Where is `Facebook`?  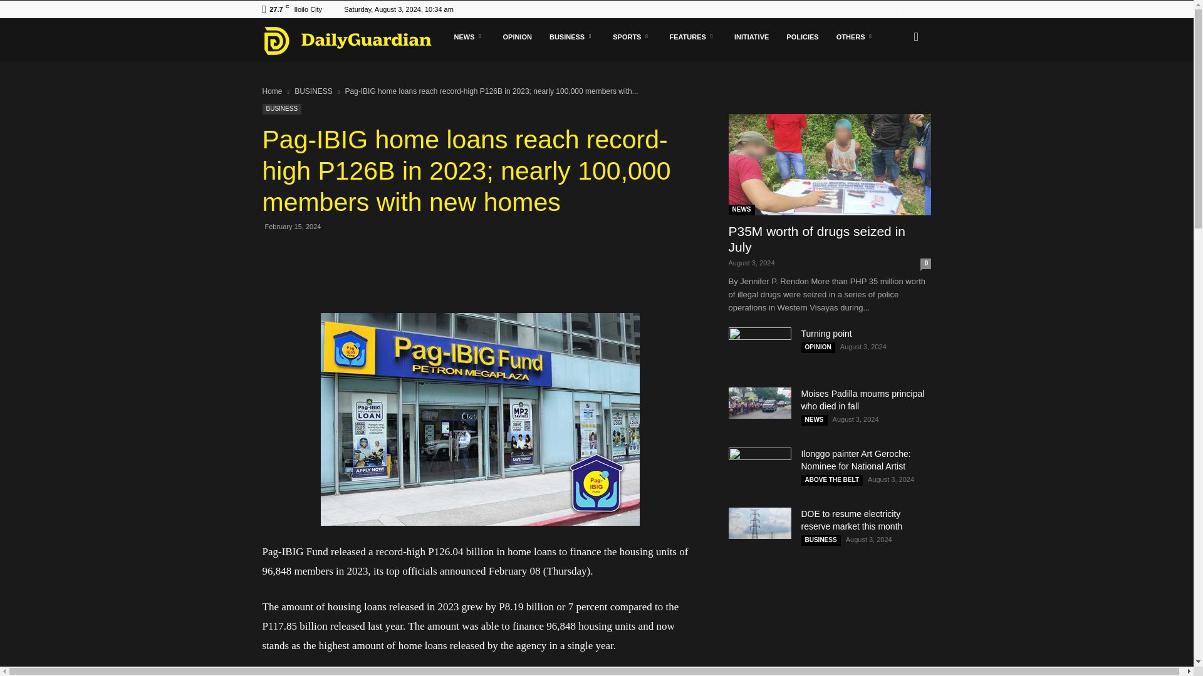
Facebook is located at coordinates (901, 9).